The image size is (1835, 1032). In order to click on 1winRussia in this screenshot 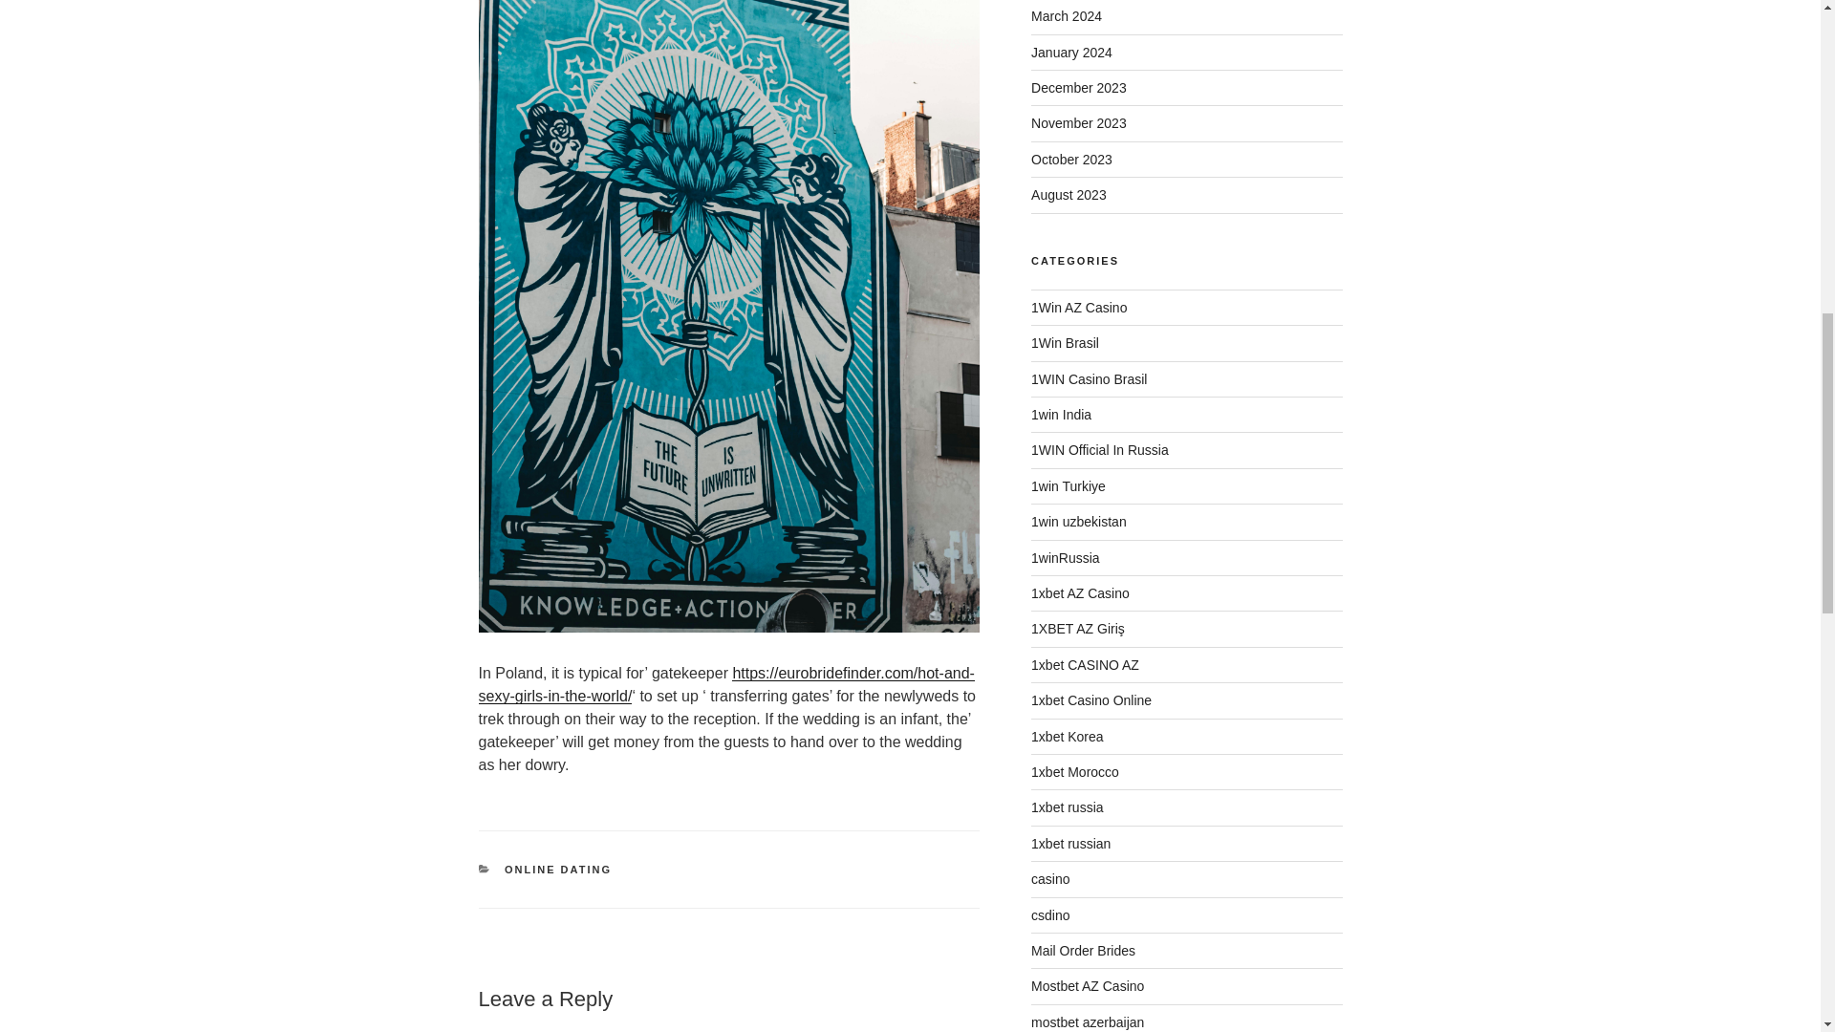, I will do `click(1065, 557)`.